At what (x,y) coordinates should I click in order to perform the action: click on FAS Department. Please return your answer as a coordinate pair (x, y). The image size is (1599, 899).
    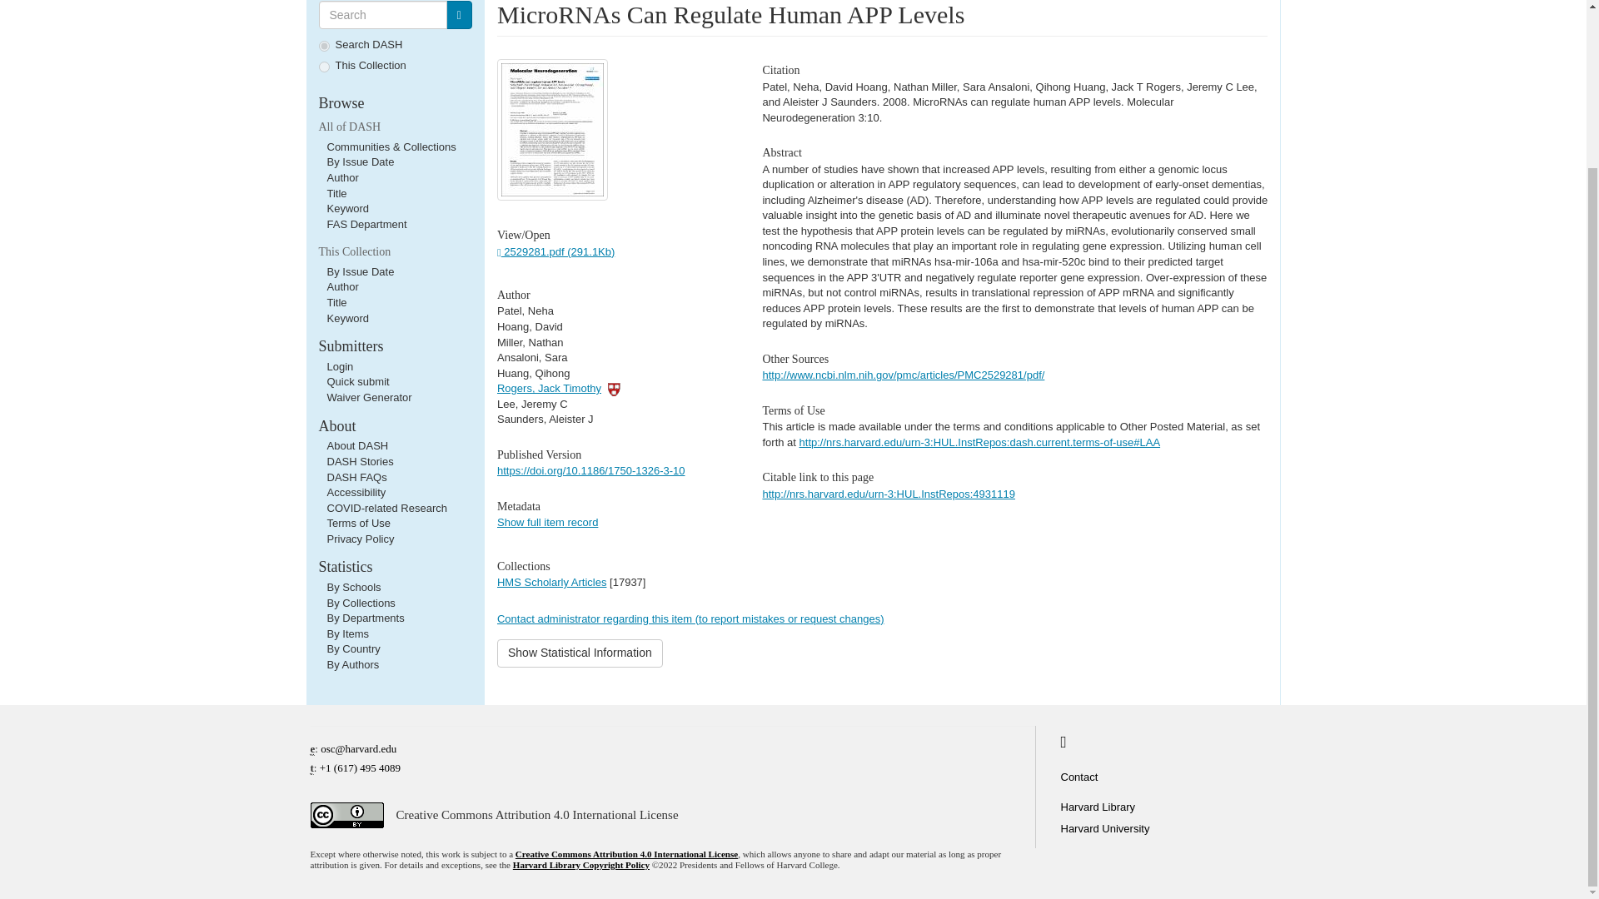
    Looking at the image, I should click on (366, 224).